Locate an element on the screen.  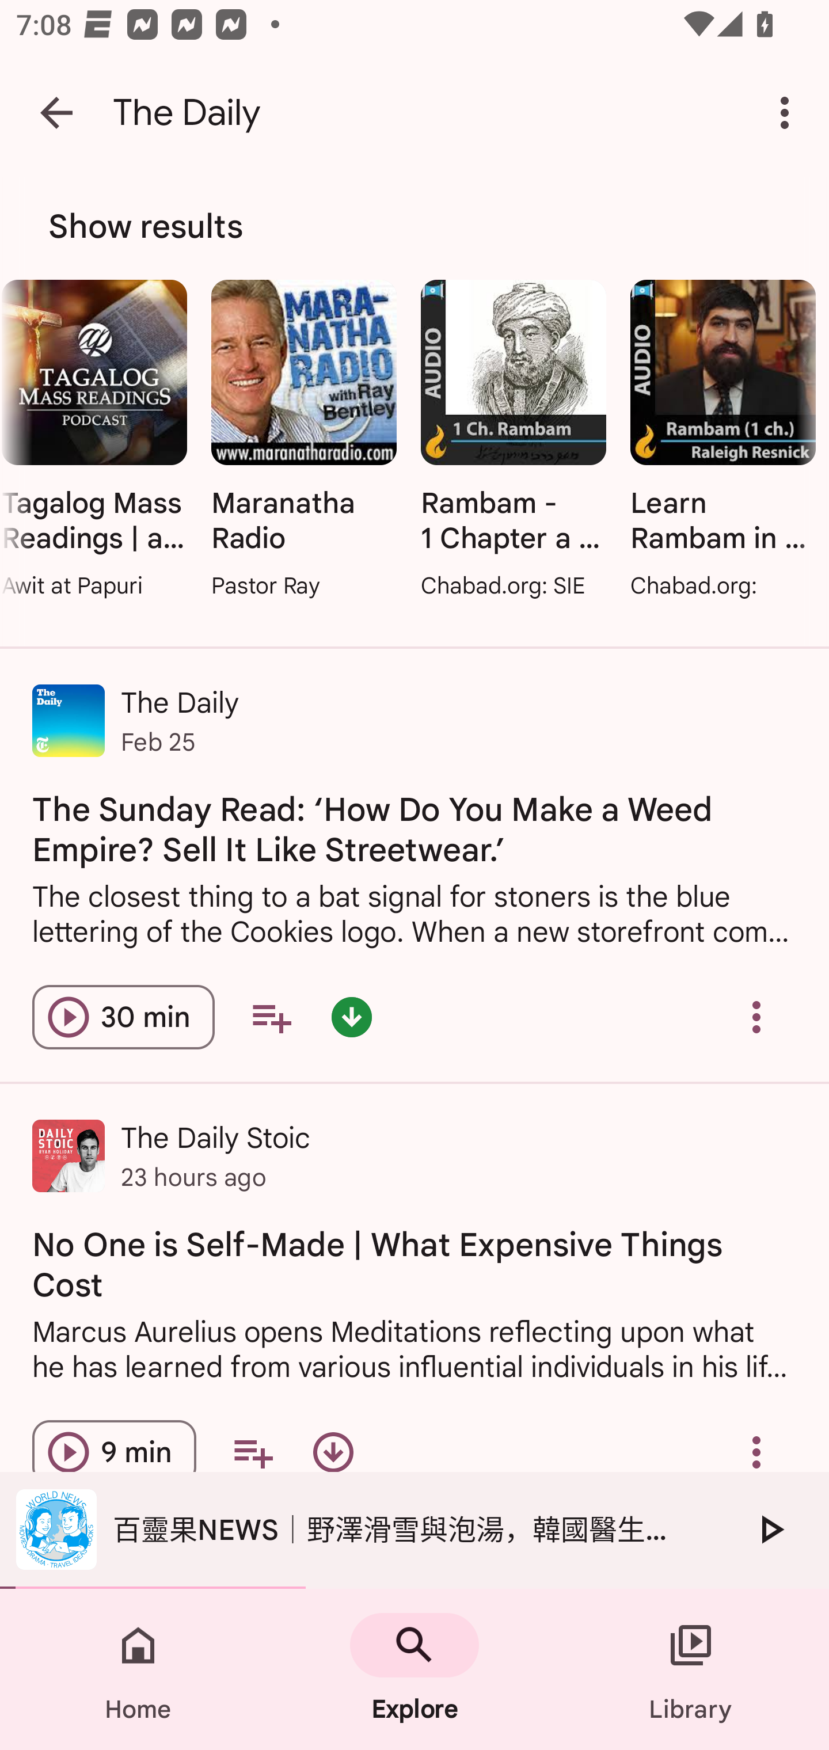
Overflow menu is located at coordinates (756, 1452).